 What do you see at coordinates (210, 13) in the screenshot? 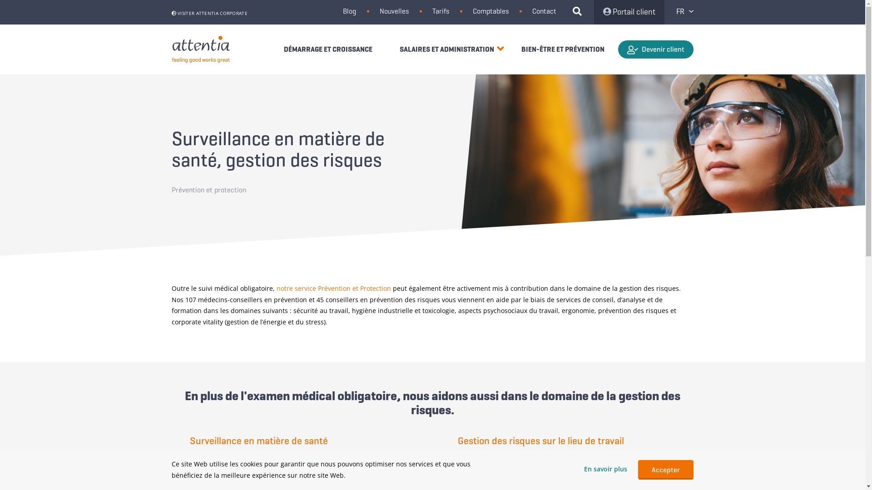
I see `VISITER ATTENTIA CORPORATE` at bounding box center [210, 13].